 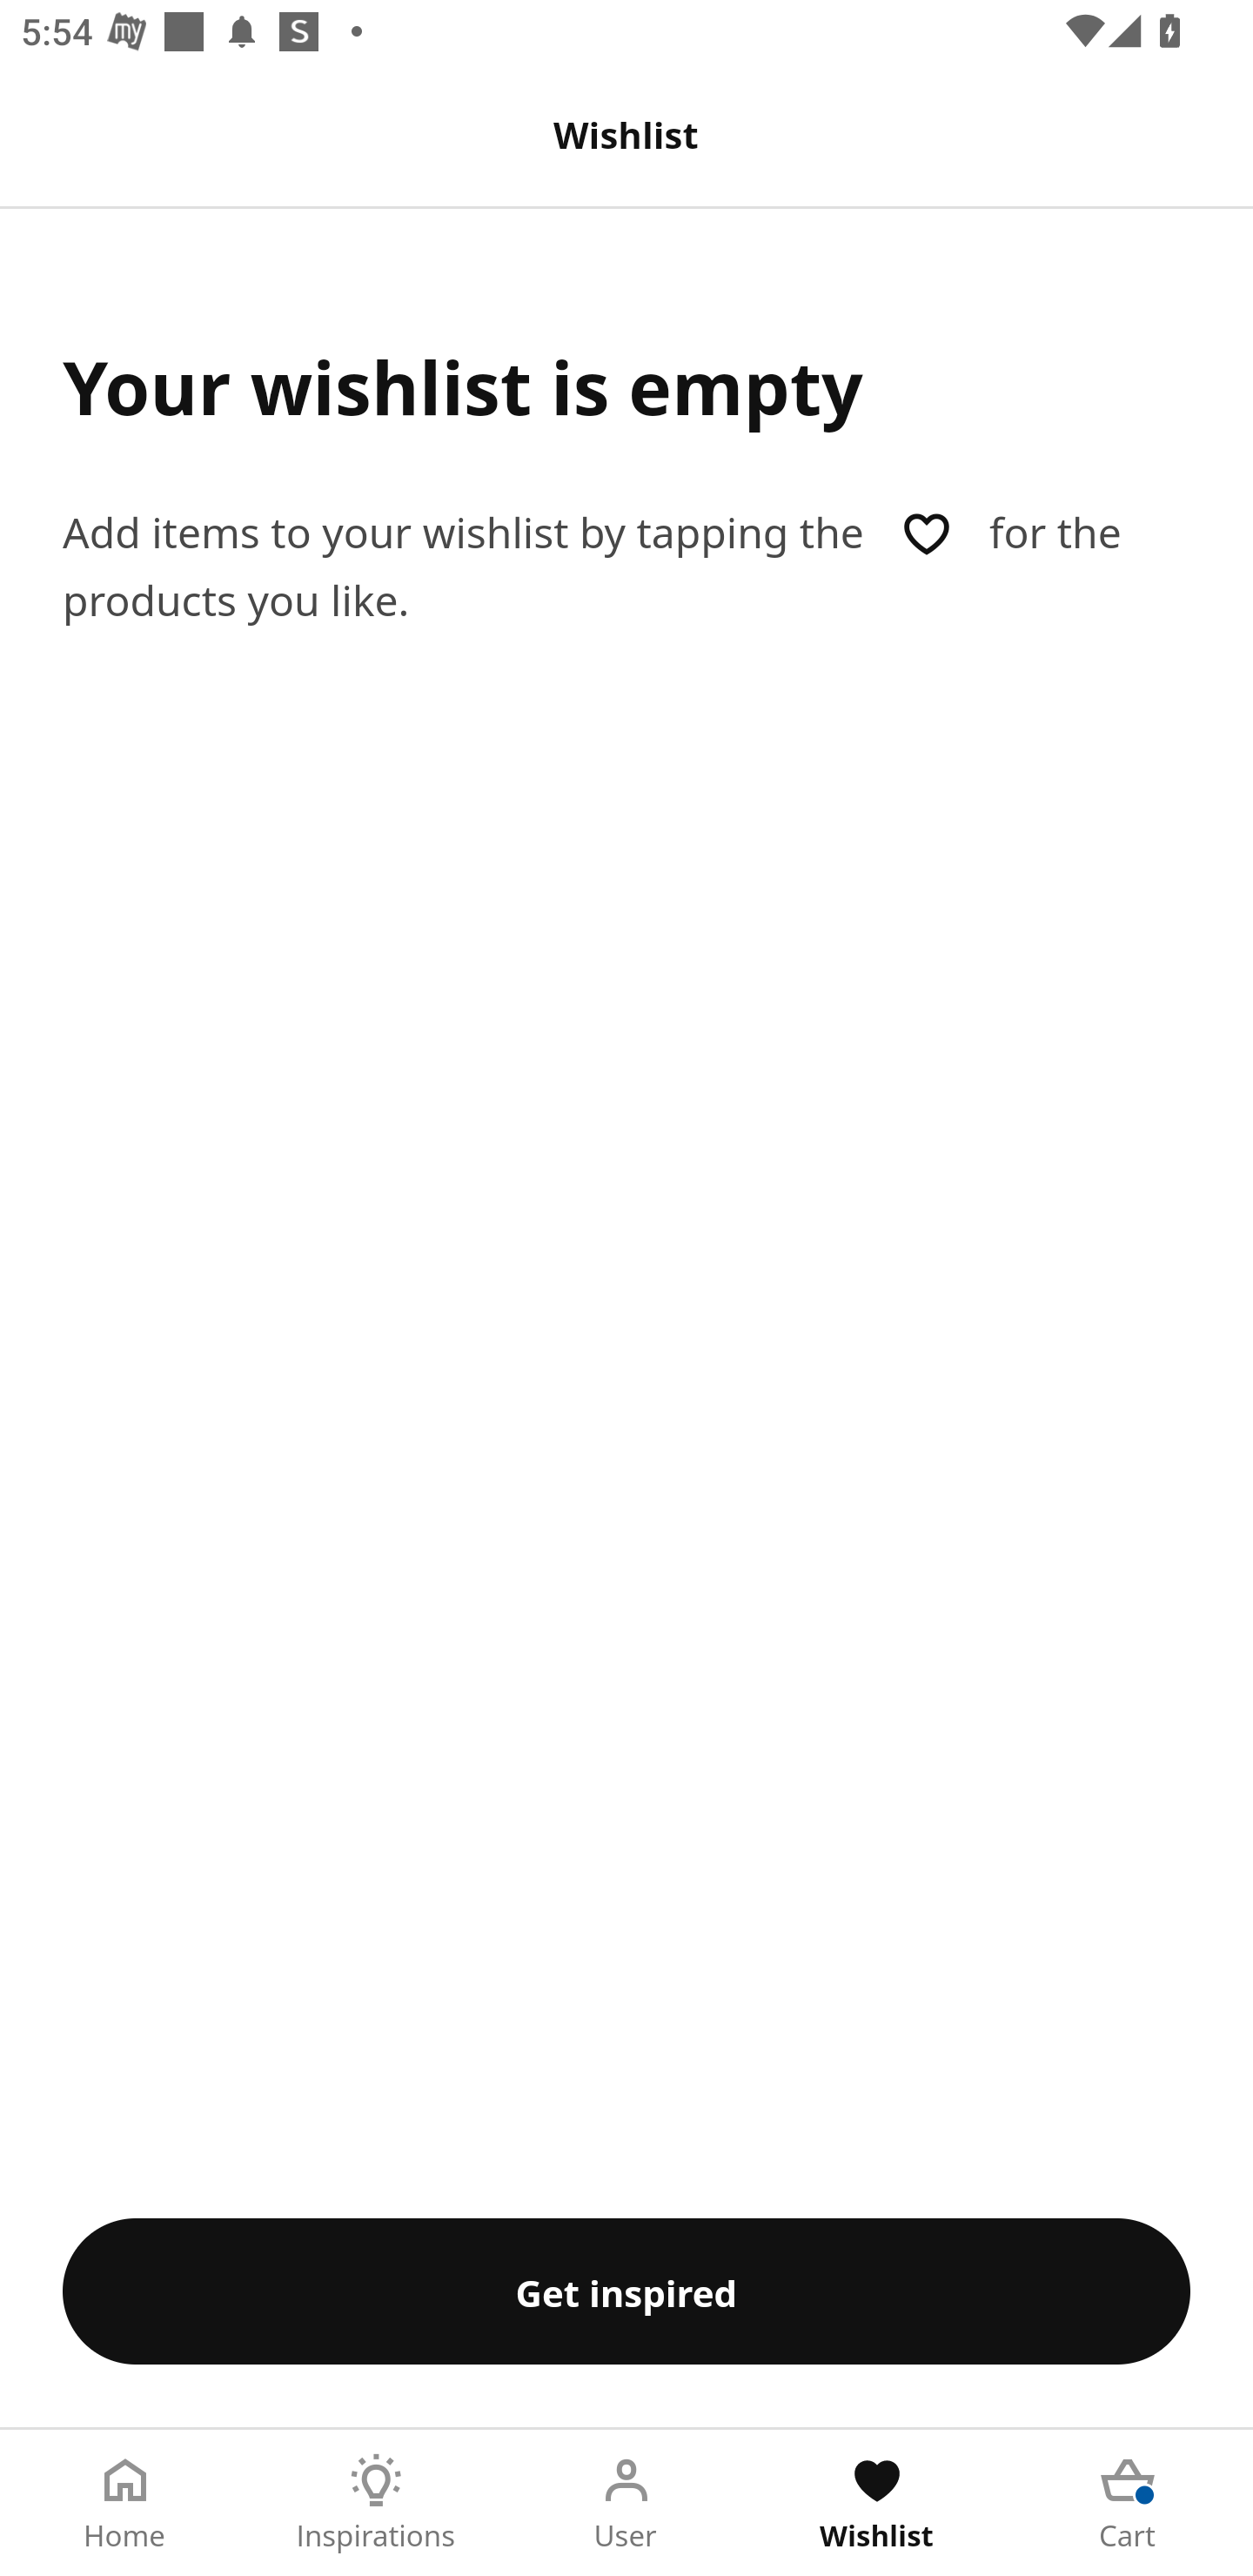 I want to click on Get inspired, so click(x=626, y=2291).